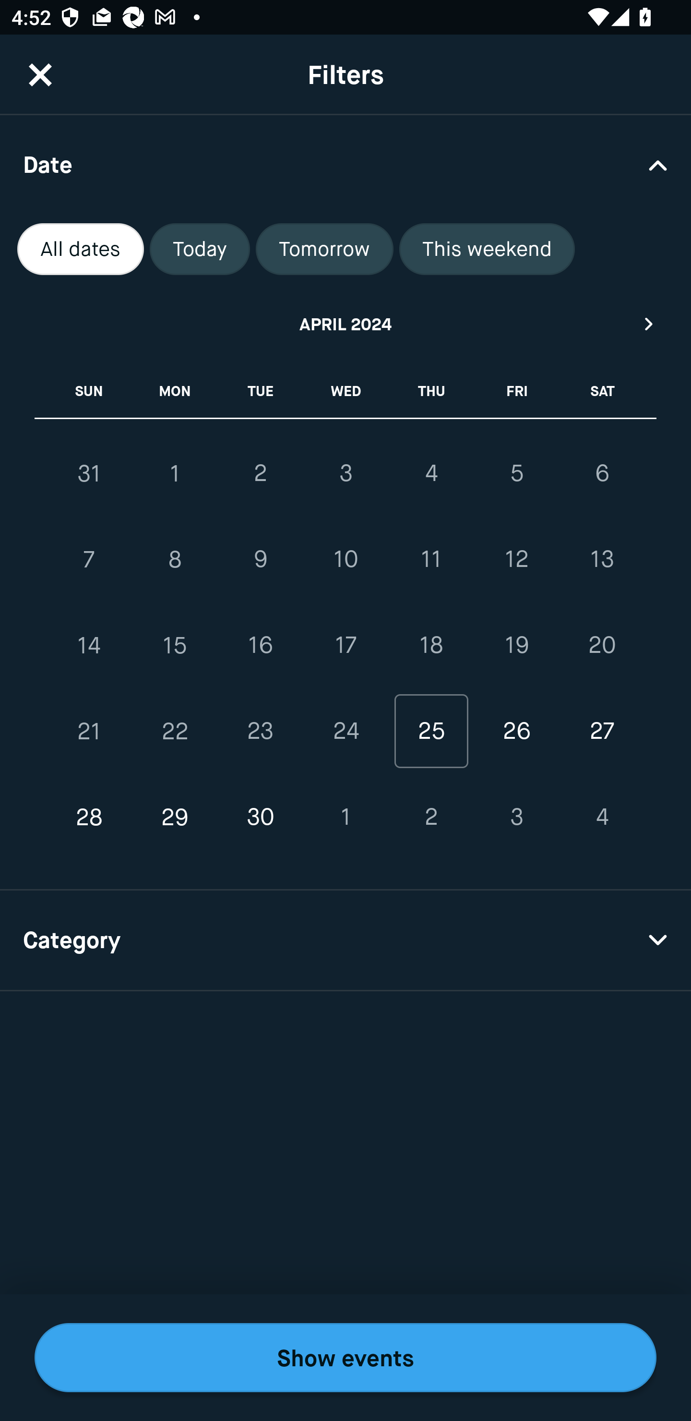 This screenshot has height=1421, width=691. I want to click on Date Drop Down Arrow, so click(345, 164).